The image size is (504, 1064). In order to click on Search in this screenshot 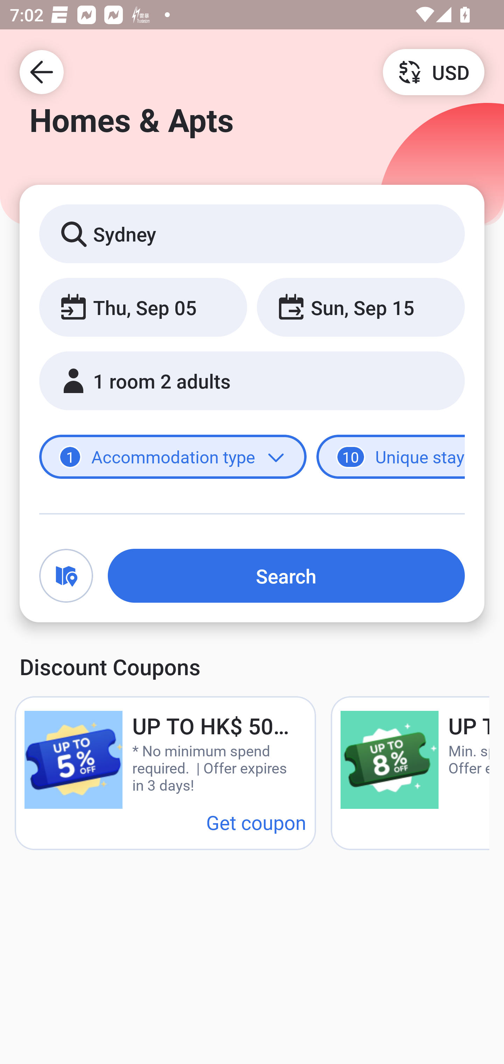, I will do `click(286, 575)`.